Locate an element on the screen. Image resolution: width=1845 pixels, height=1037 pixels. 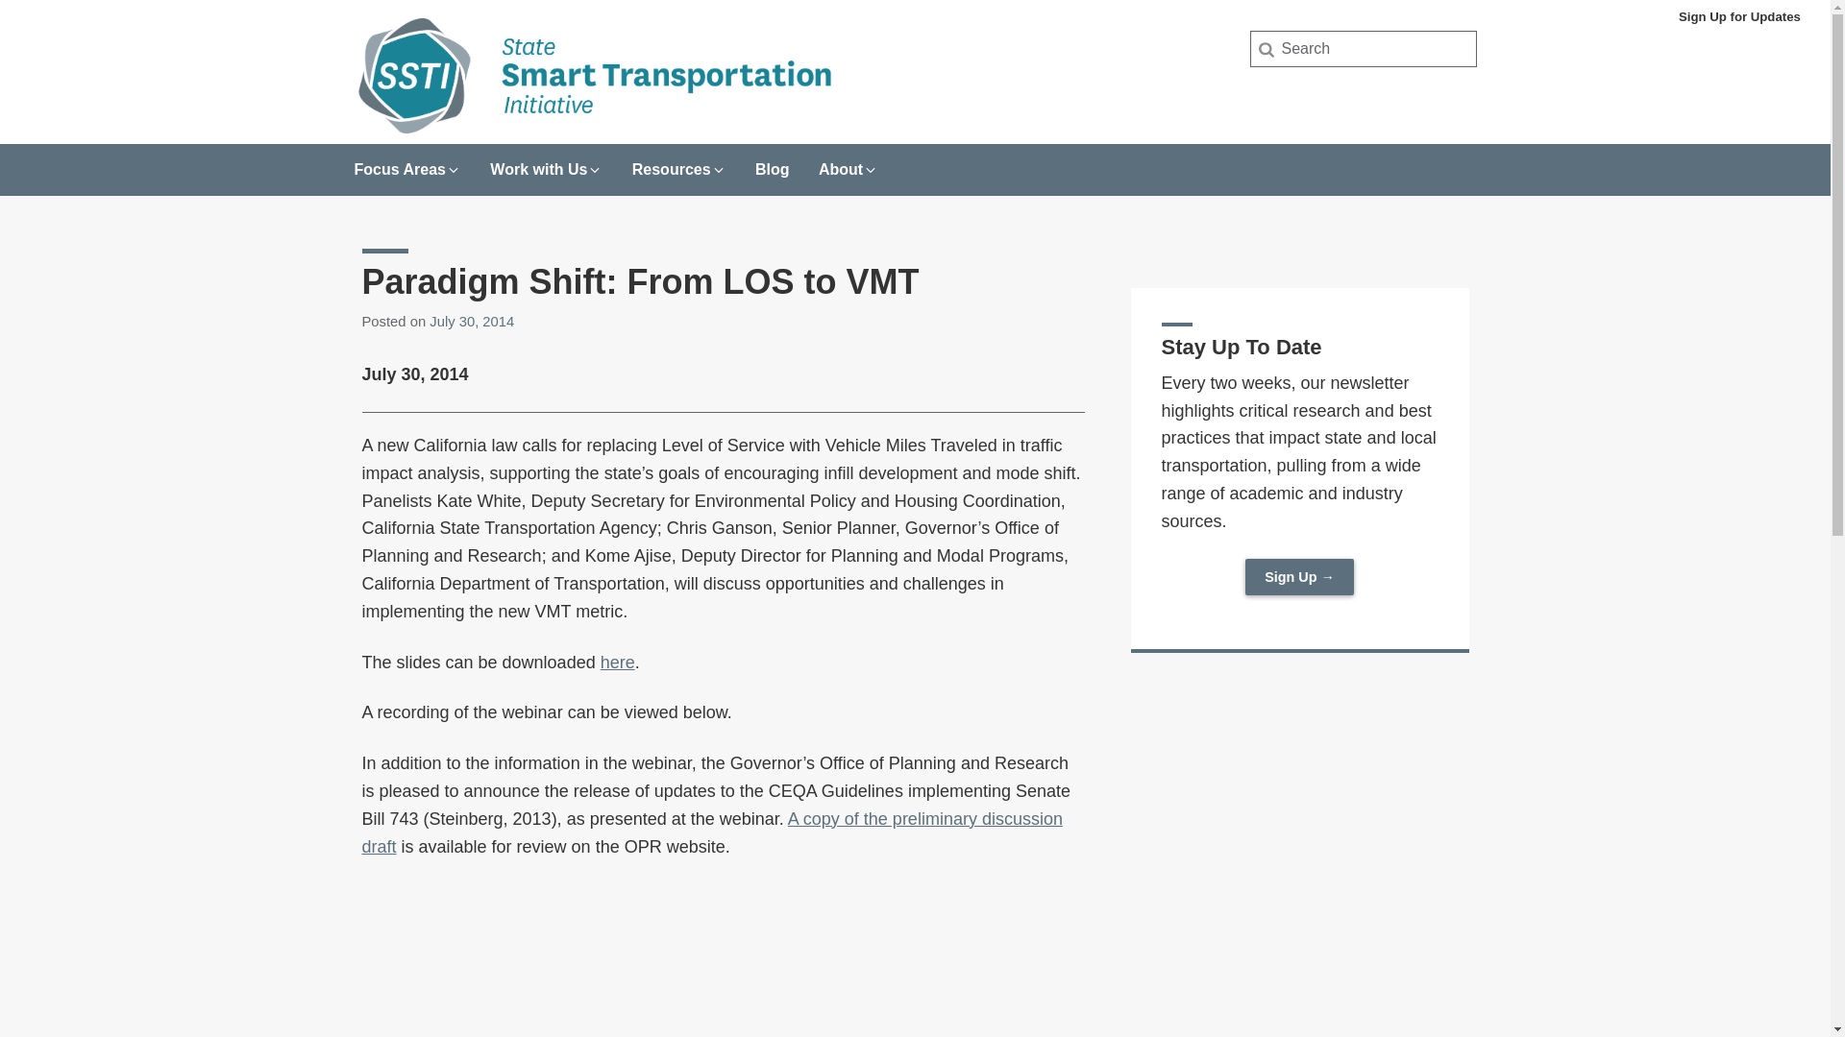
Expand is located at coordinates (454, 169).